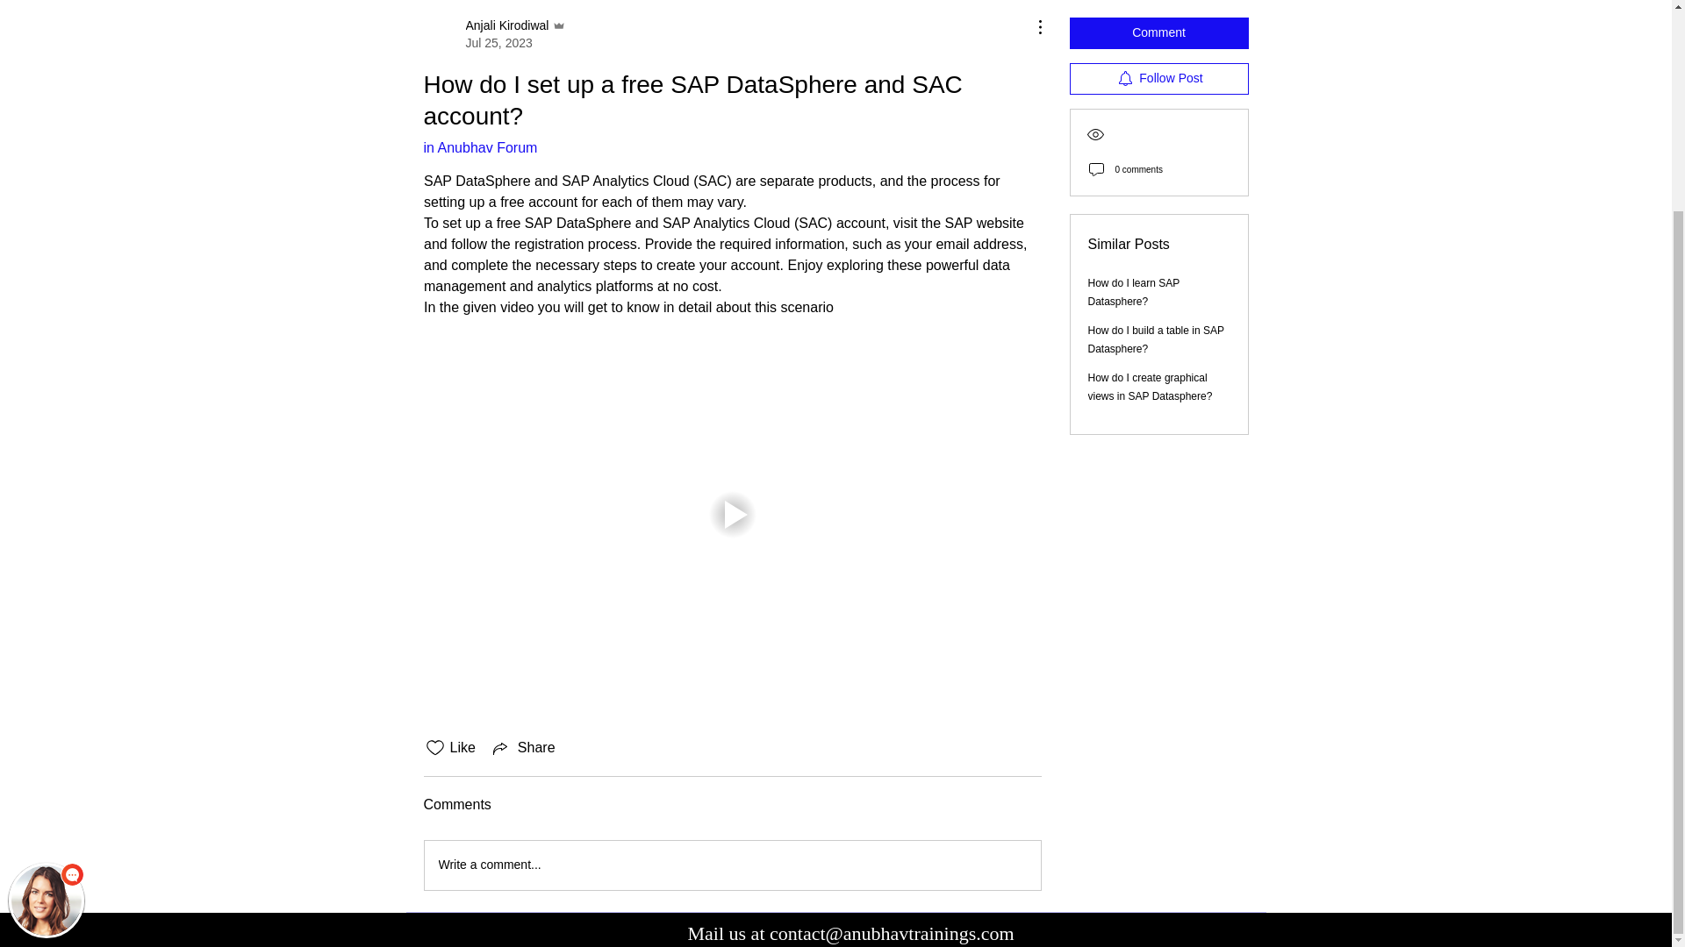 Image resolution: width=1685 pixels, height=947 pixels. What do you see at coordinates (494, 34) in the screenshot?
I see `How do I learn SAP Datasphere?` at bounding box center [494, 34].